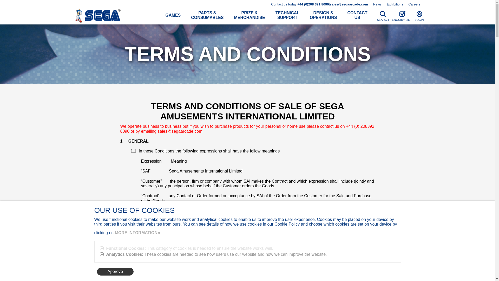 This screenshot has width=499, height=281. Describe the element at coordinates (287, 15) in the screenshot. I see `TECHNICAL SUPPORT` at that location.